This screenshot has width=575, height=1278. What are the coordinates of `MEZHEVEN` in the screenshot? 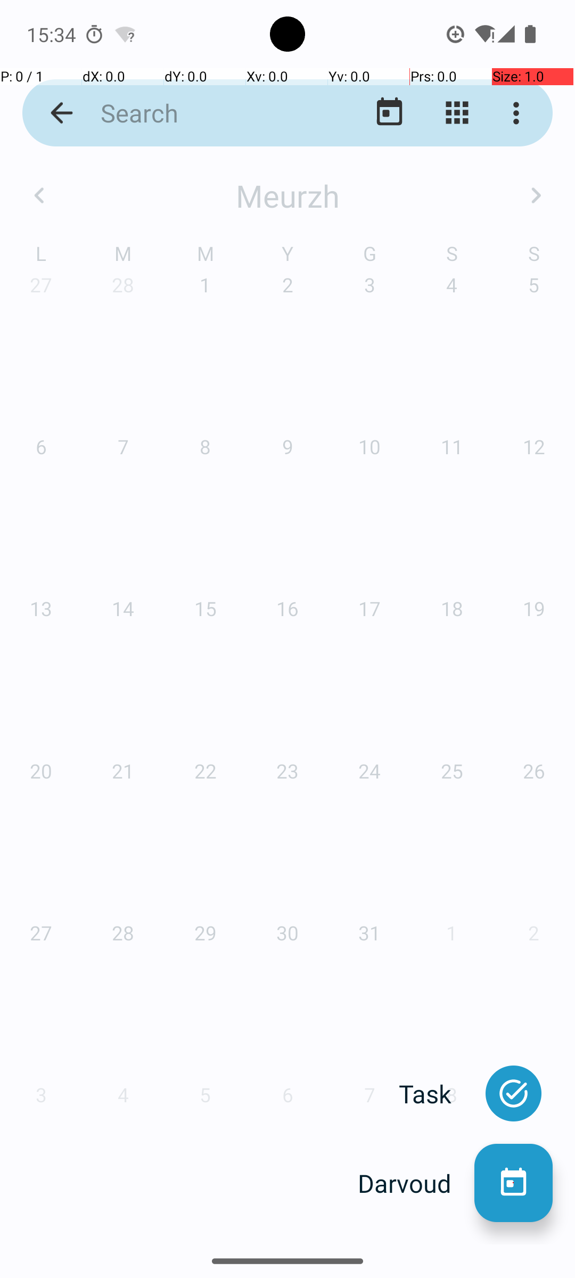 It's located at (474, 506).